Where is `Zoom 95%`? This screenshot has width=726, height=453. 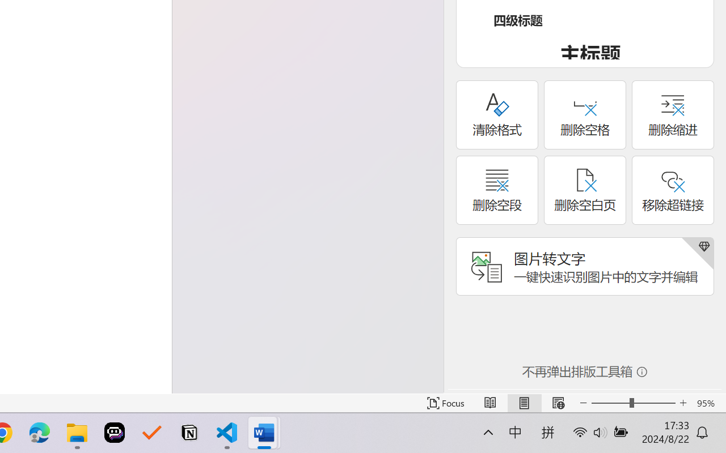
Zoom 95% is located at coordinates (708, 403).